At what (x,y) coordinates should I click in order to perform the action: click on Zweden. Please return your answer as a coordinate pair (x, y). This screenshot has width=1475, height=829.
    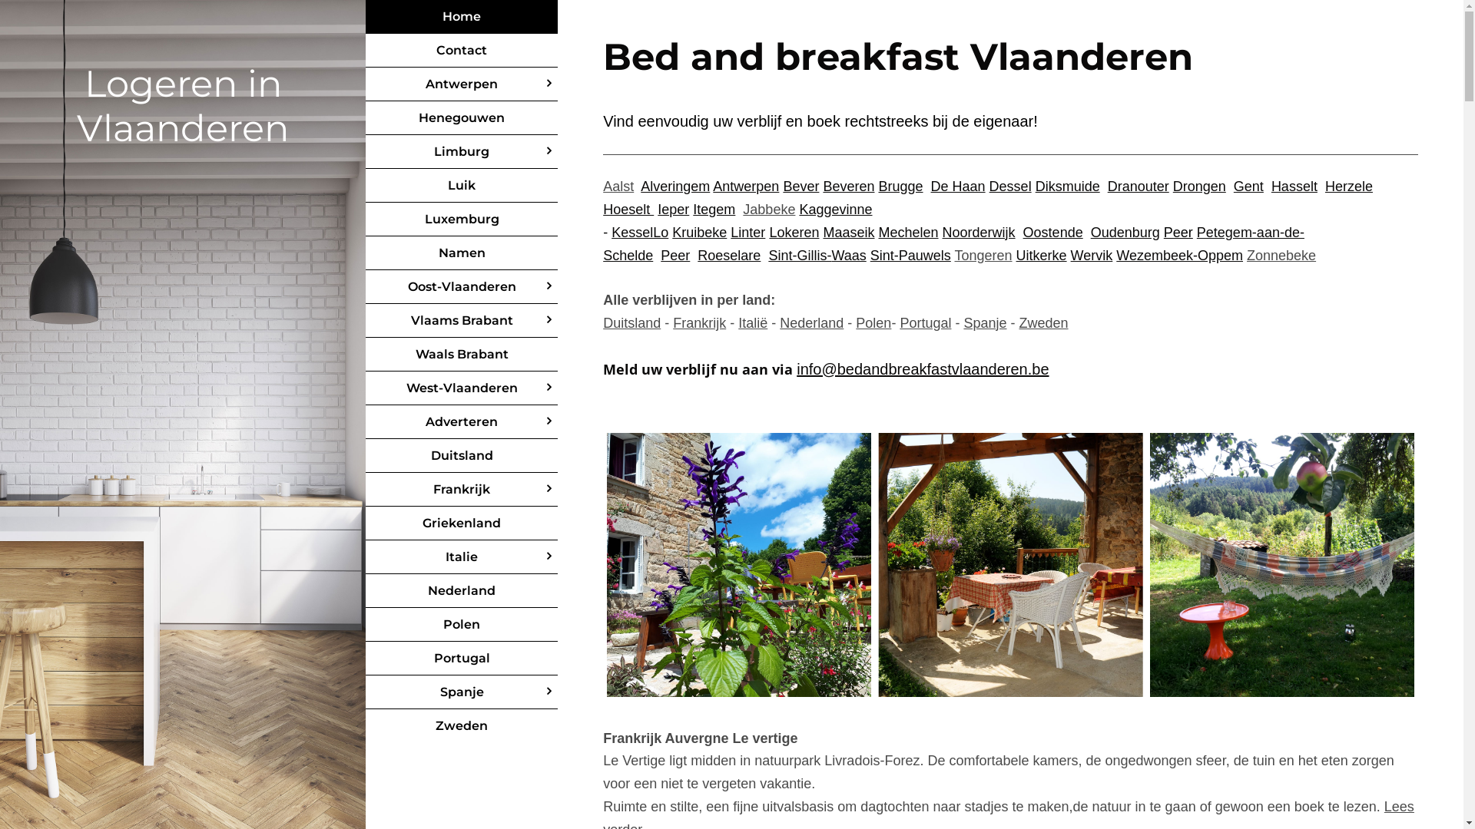
    Looking at the image, I should click on (462, 726).